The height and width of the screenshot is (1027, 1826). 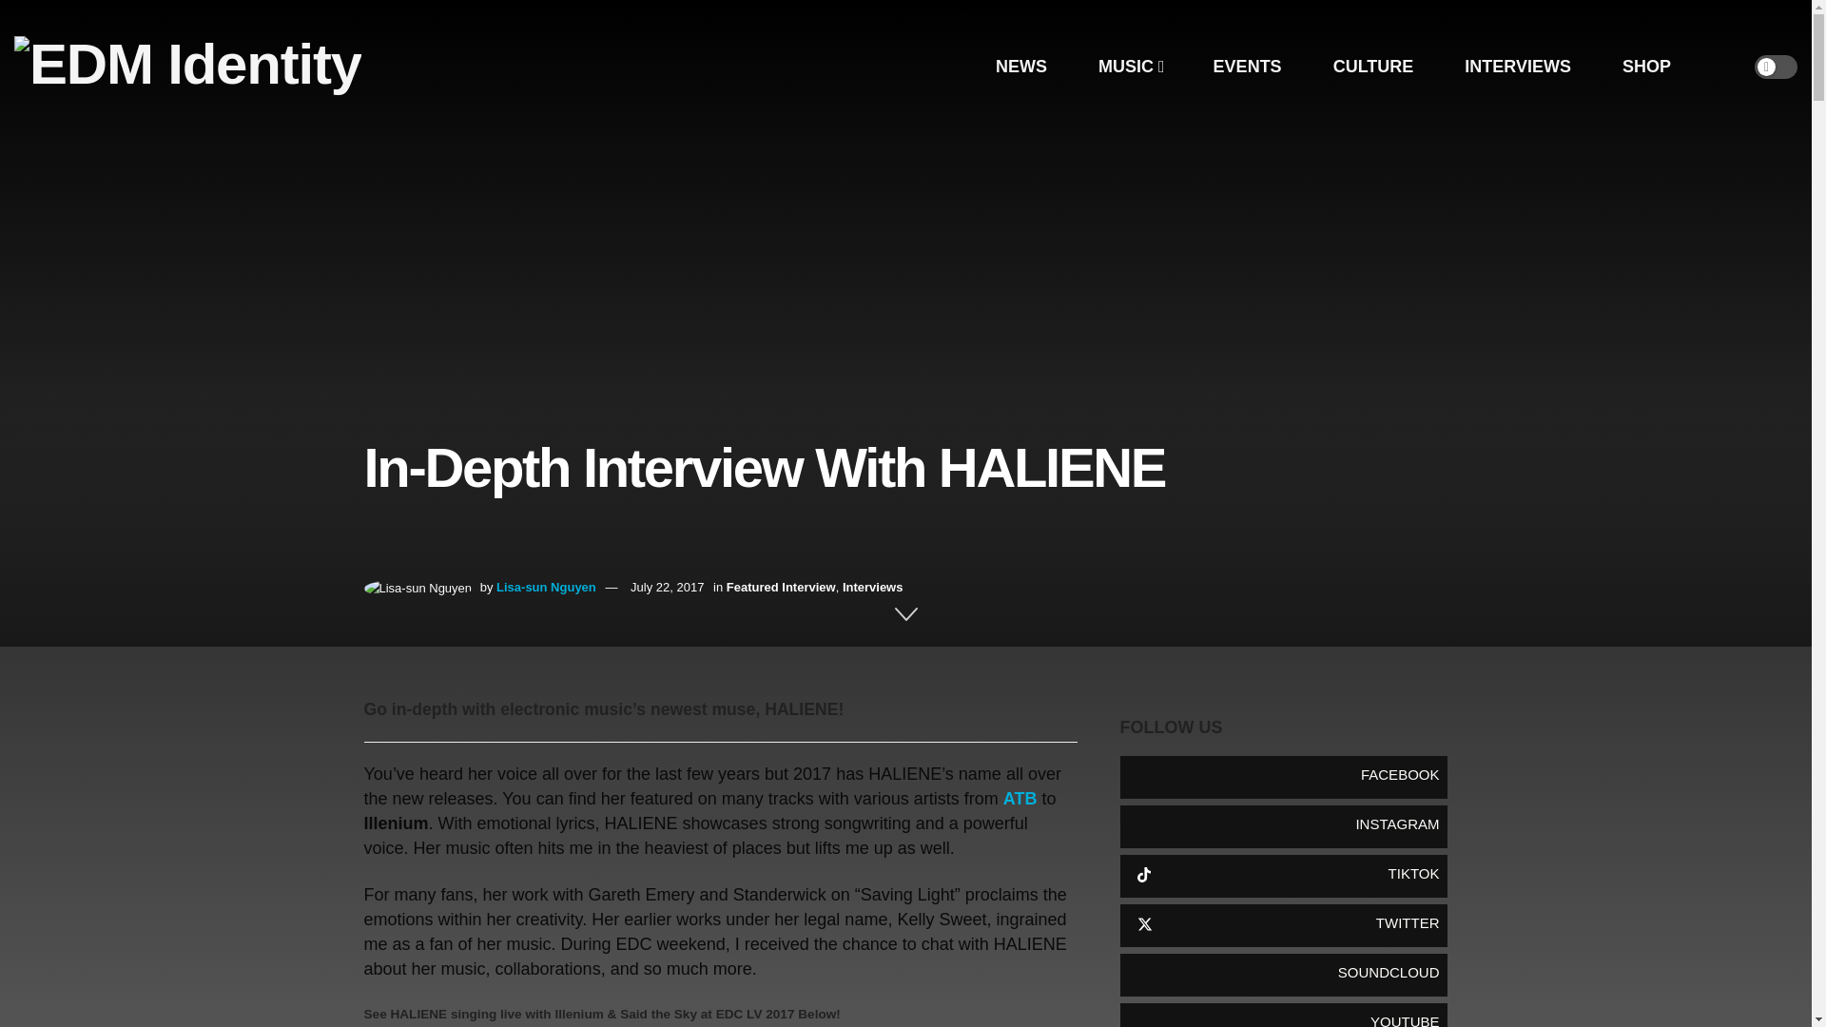 I want to click on ATB, so click(x=1020, y=799).